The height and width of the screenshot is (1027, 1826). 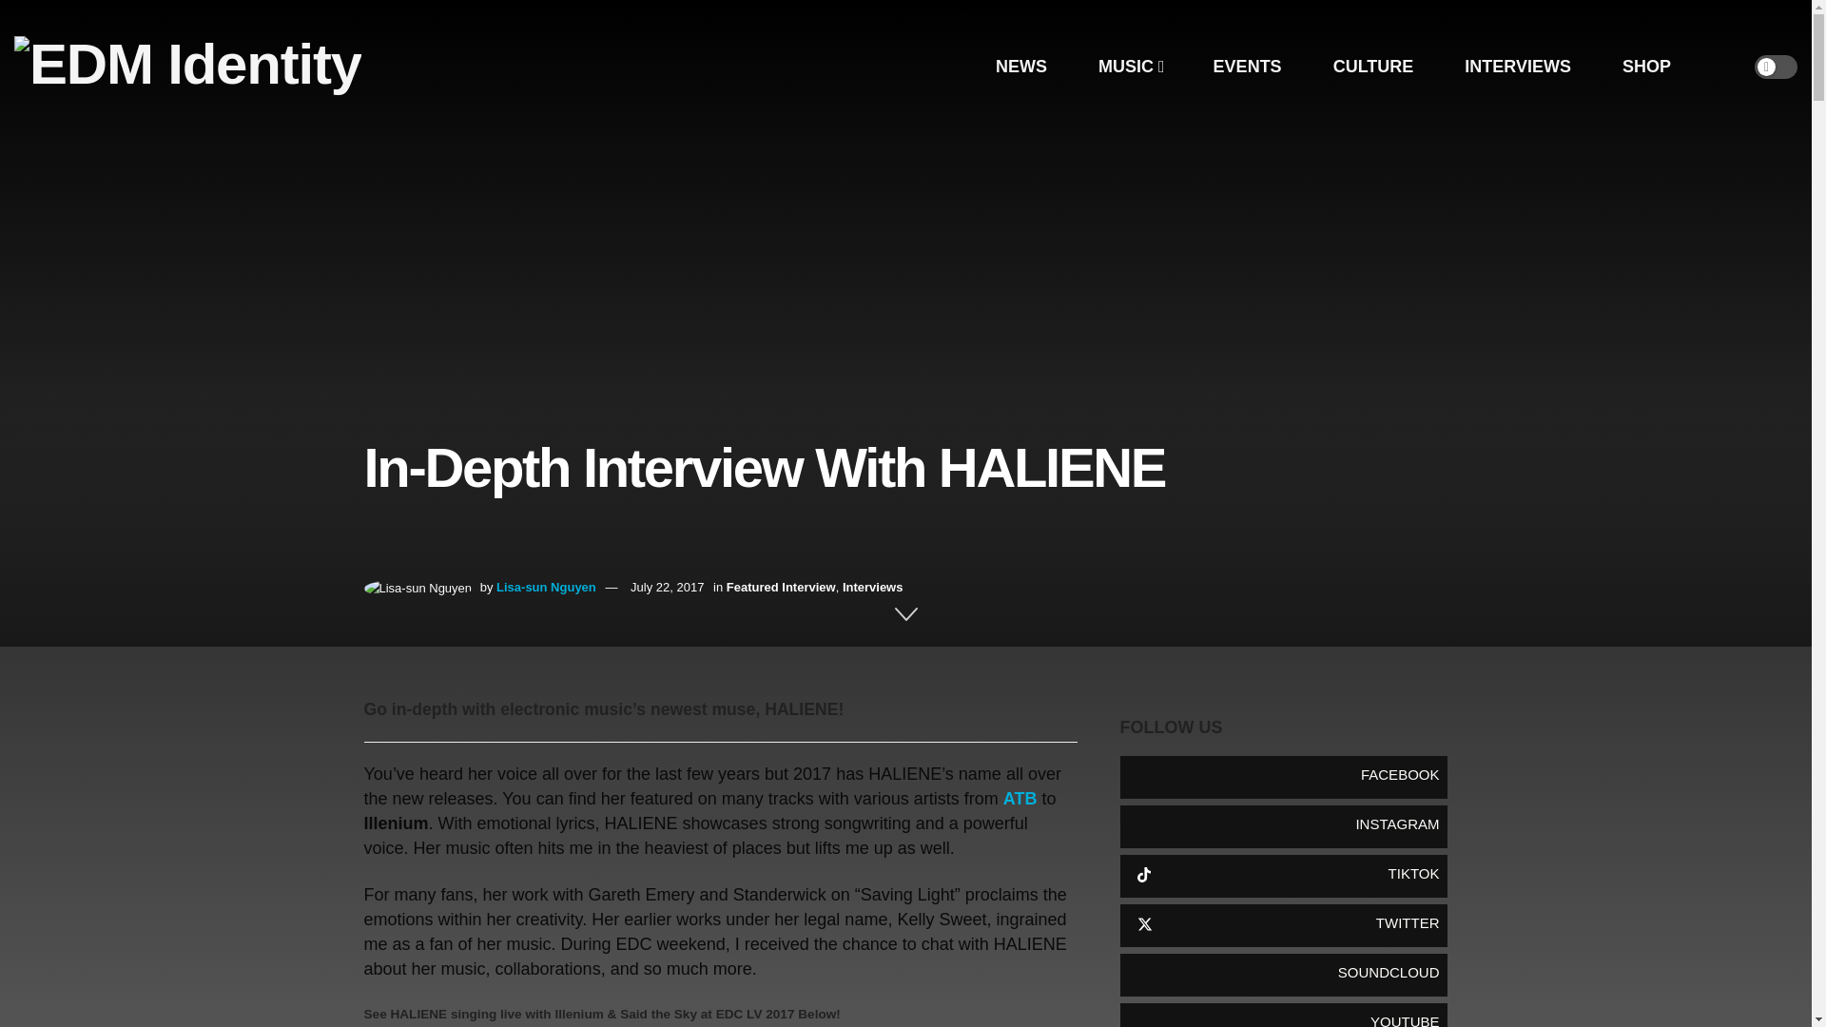 I want to click on ATB, so click(x=1020, y=799).